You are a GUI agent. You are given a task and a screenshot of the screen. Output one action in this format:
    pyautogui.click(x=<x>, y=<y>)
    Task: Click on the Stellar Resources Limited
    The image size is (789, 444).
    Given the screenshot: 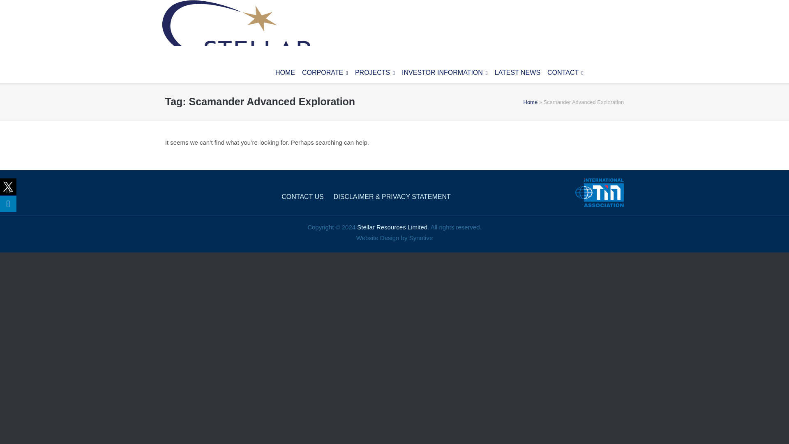 What is the action you would take?
    pyautogui.click(x=392, y=227)
    